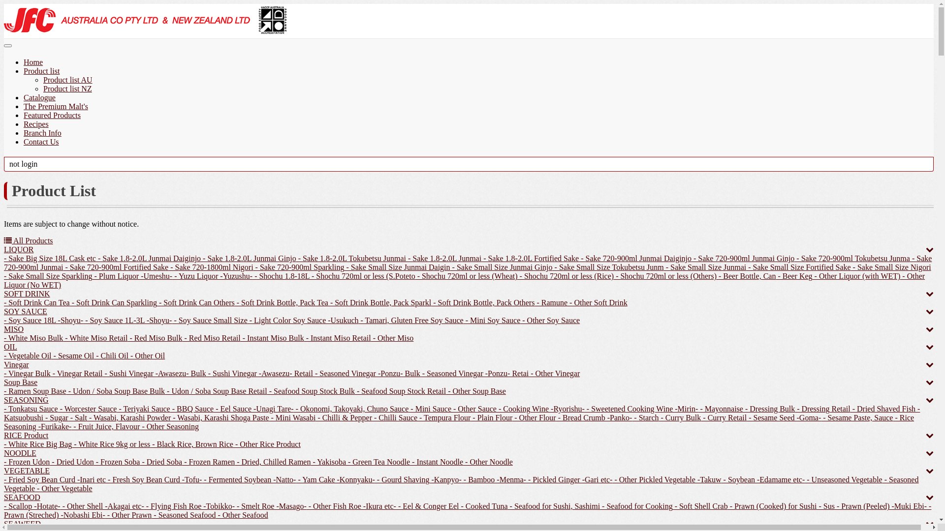 The image size is (945, 531). What do you see at coordinates (444, 418) in the screenshot?
I see `- Tempura Flour` at bounding box center [444, 418].